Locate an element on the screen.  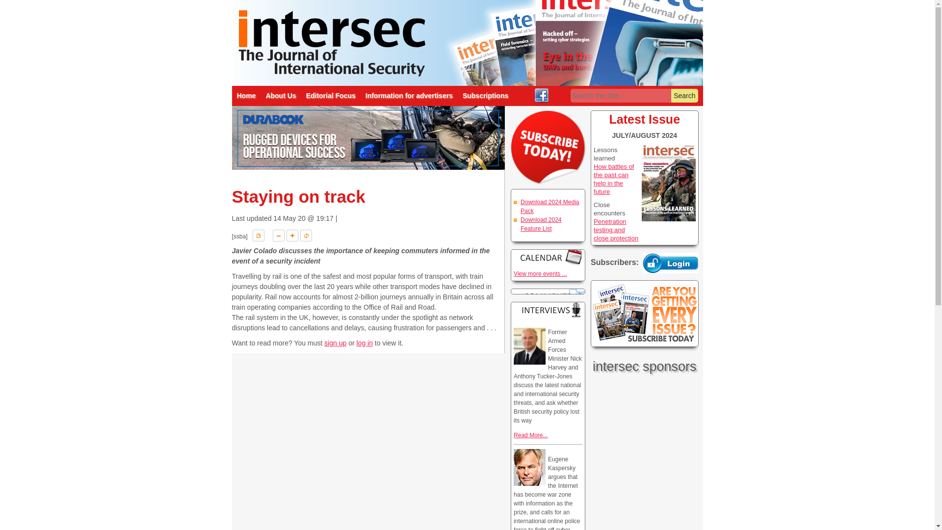
A is located at coordinates (306, 236).